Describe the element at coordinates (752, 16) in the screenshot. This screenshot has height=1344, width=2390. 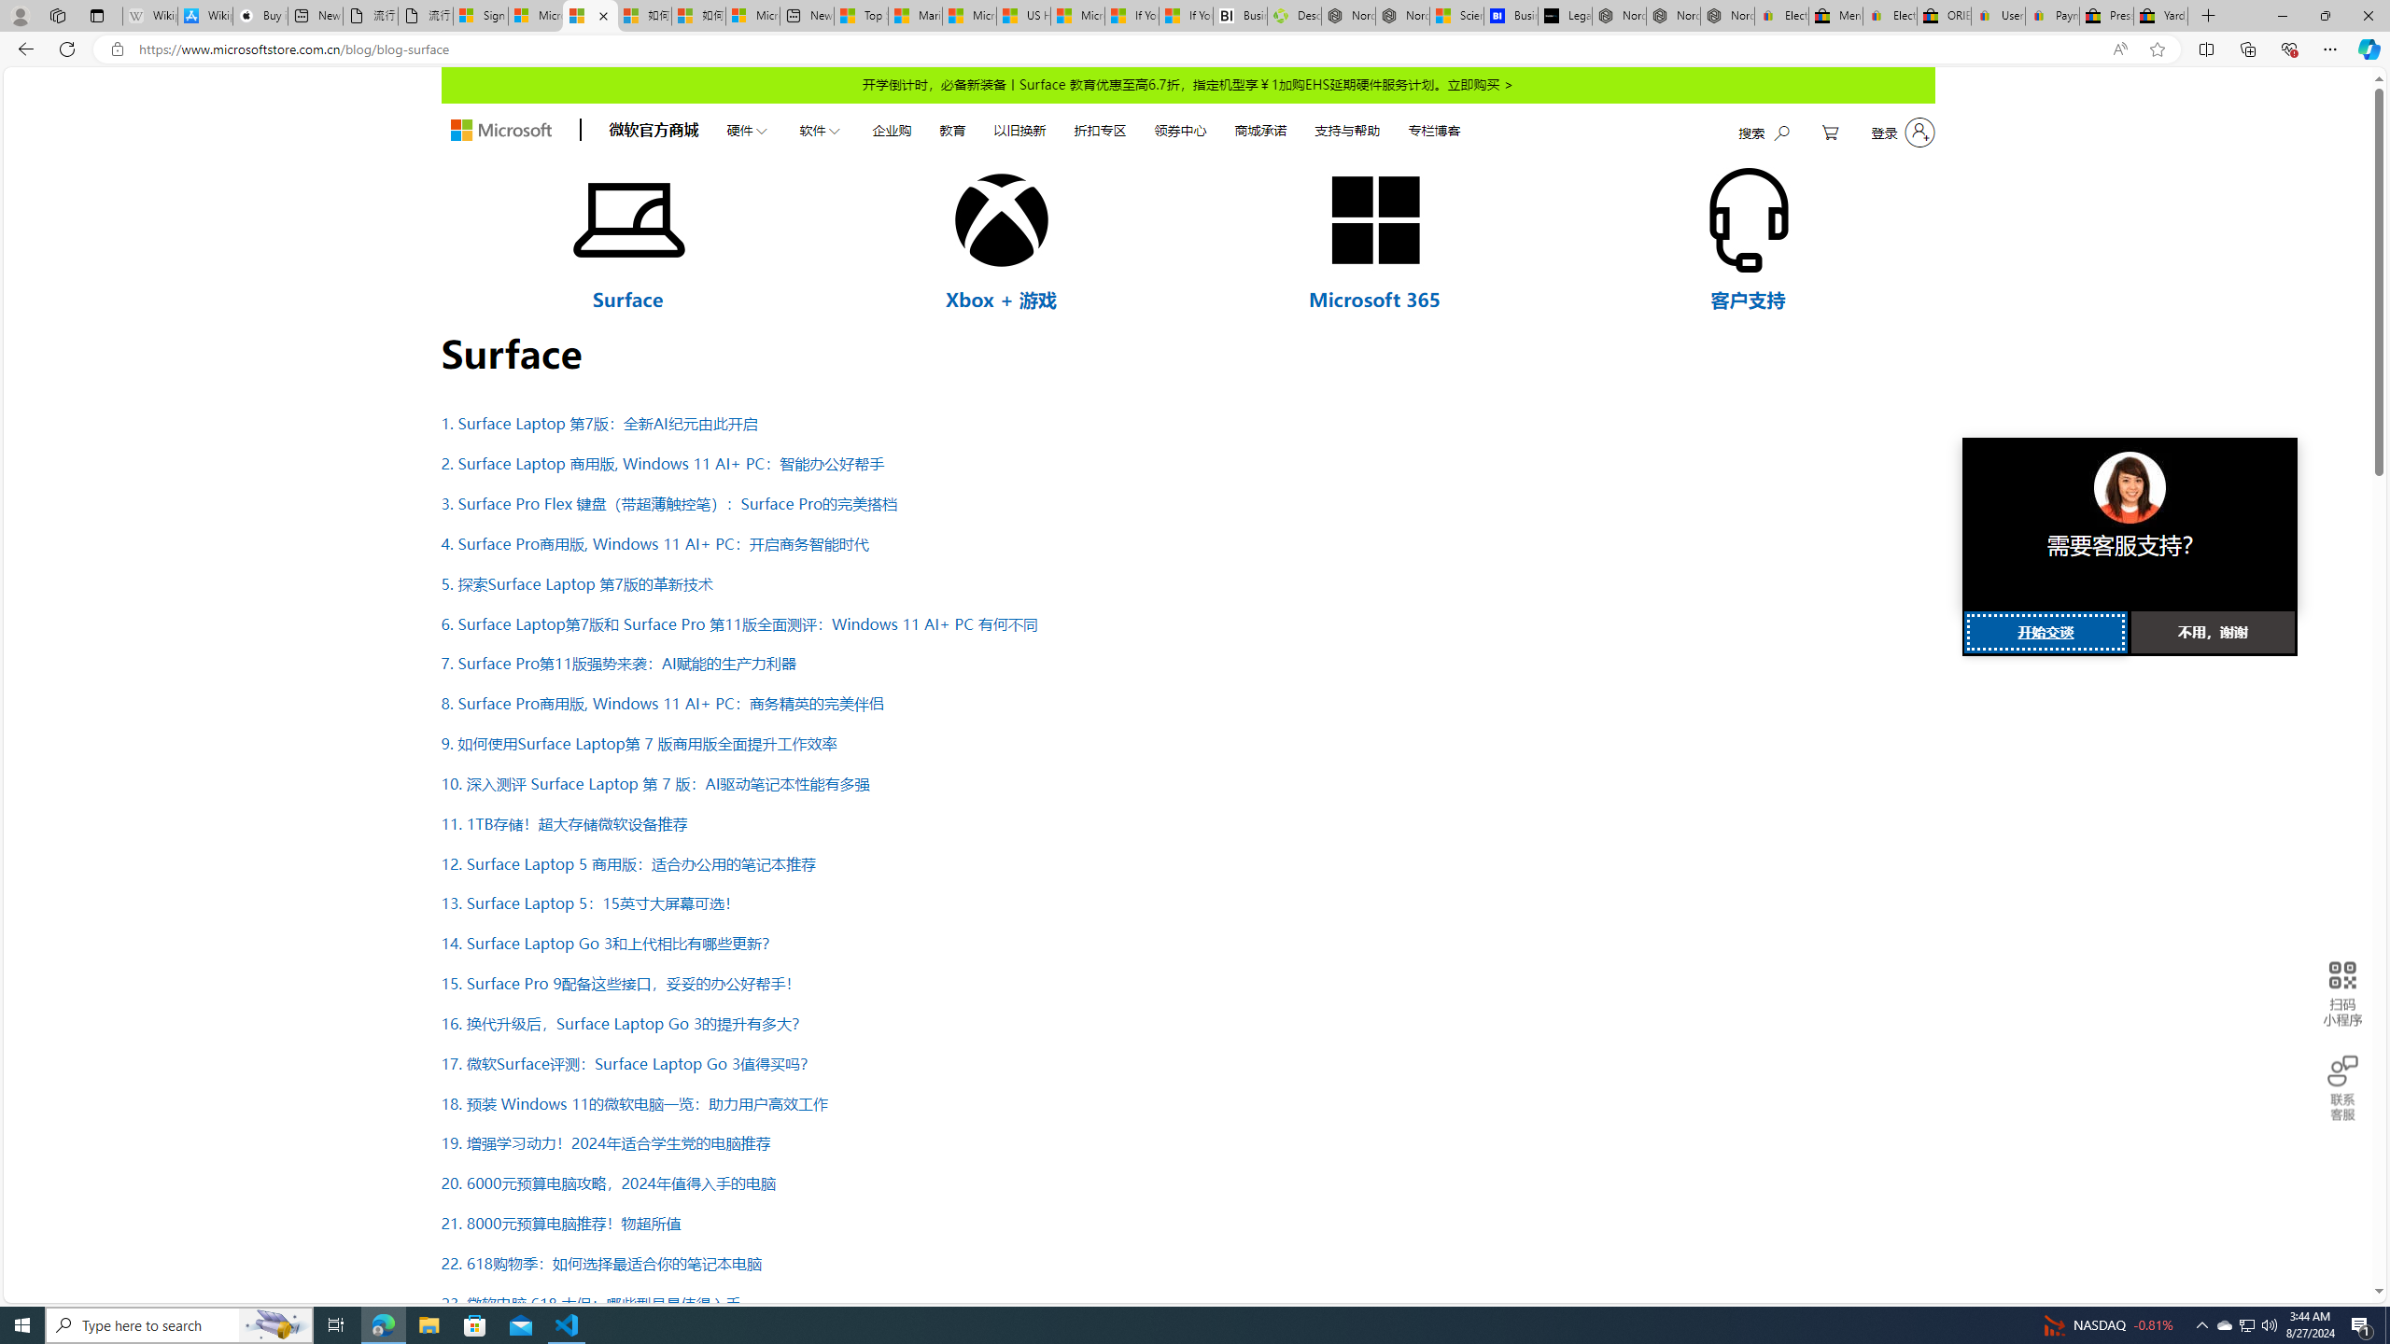
I see `Microsoft account | Account Checkup` at that location.